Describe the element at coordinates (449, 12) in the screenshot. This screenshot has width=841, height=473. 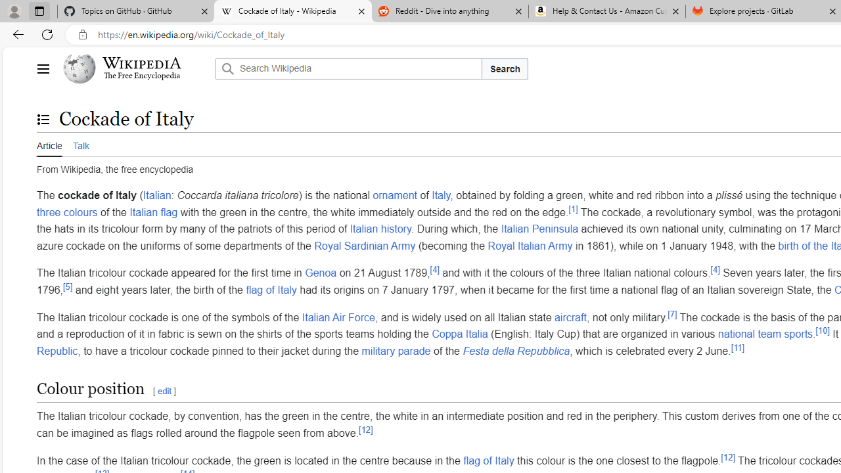
I see `Reddit - Dive into anything` at that location.